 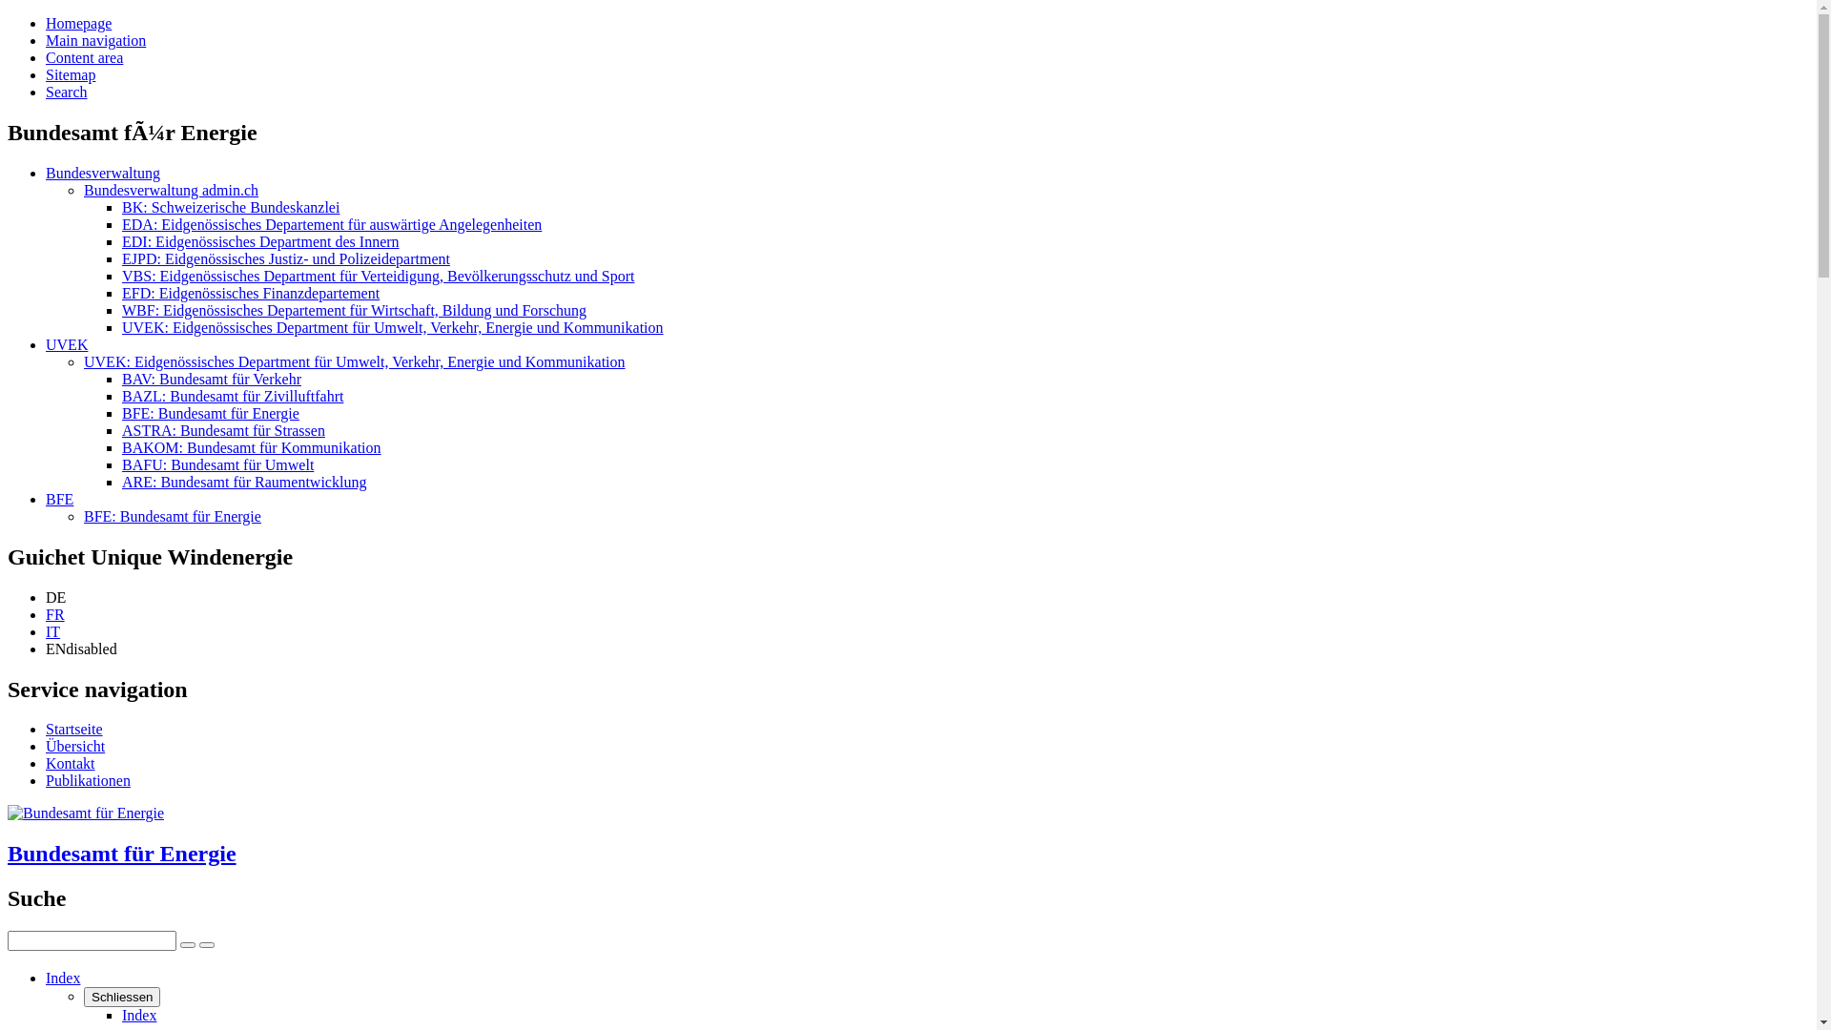 I want to click on Main navigation, so click(x=95, y=40).